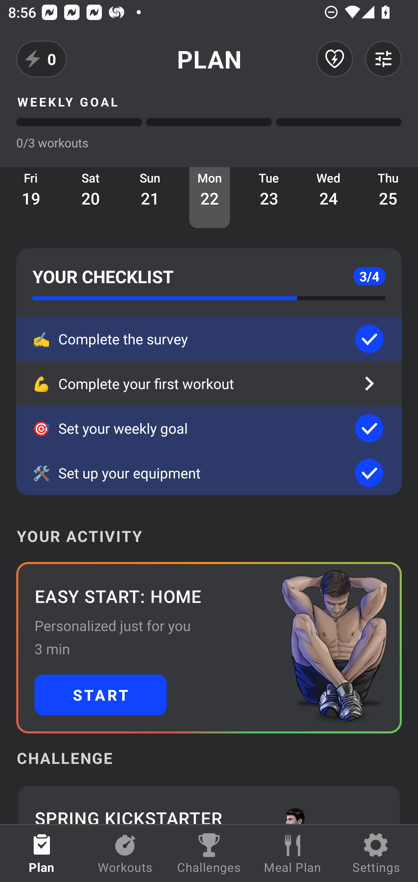  What do you see at coordinates (91, 197) in the screenshot?
I see `Sat 20` at bounding box center [91, 197].